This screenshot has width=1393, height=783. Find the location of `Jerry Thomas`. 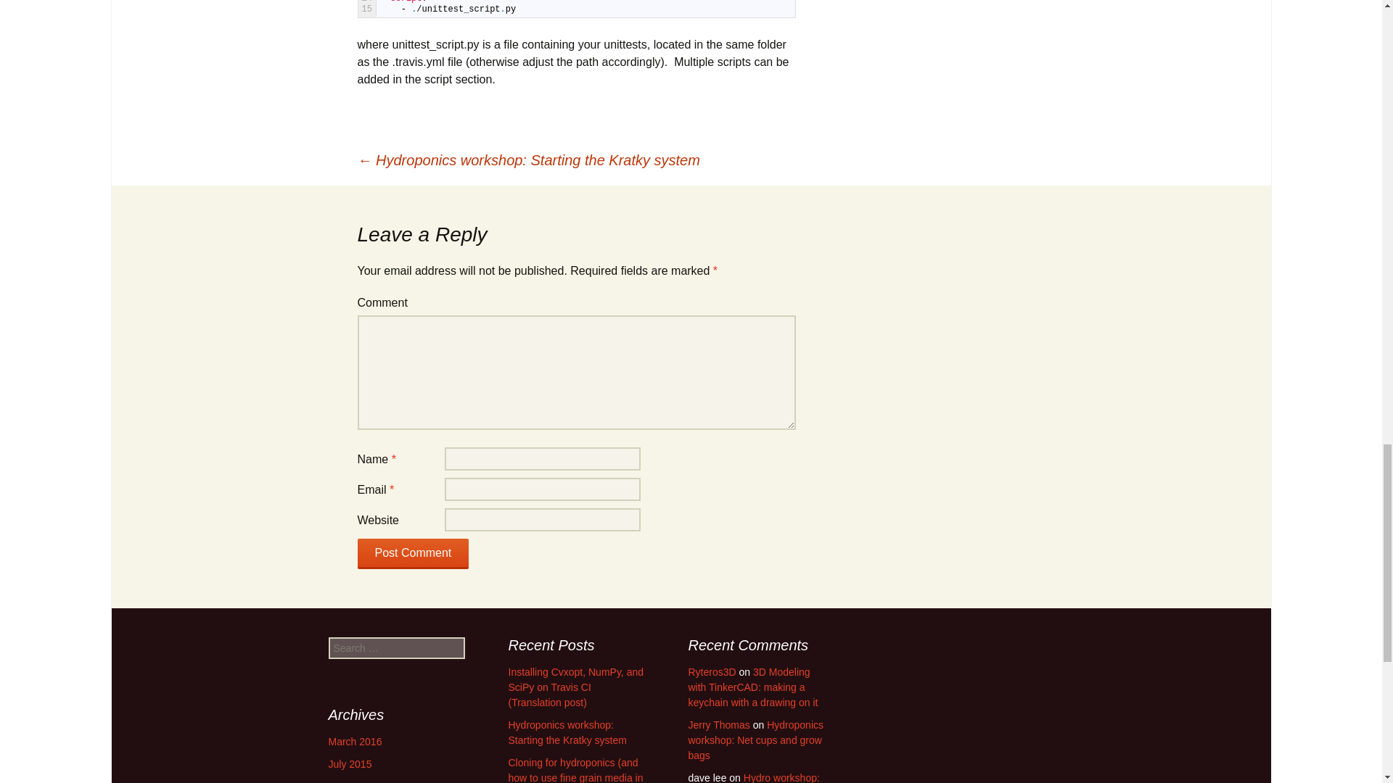

Jerry Thomas is located at coordinates (718, 725).